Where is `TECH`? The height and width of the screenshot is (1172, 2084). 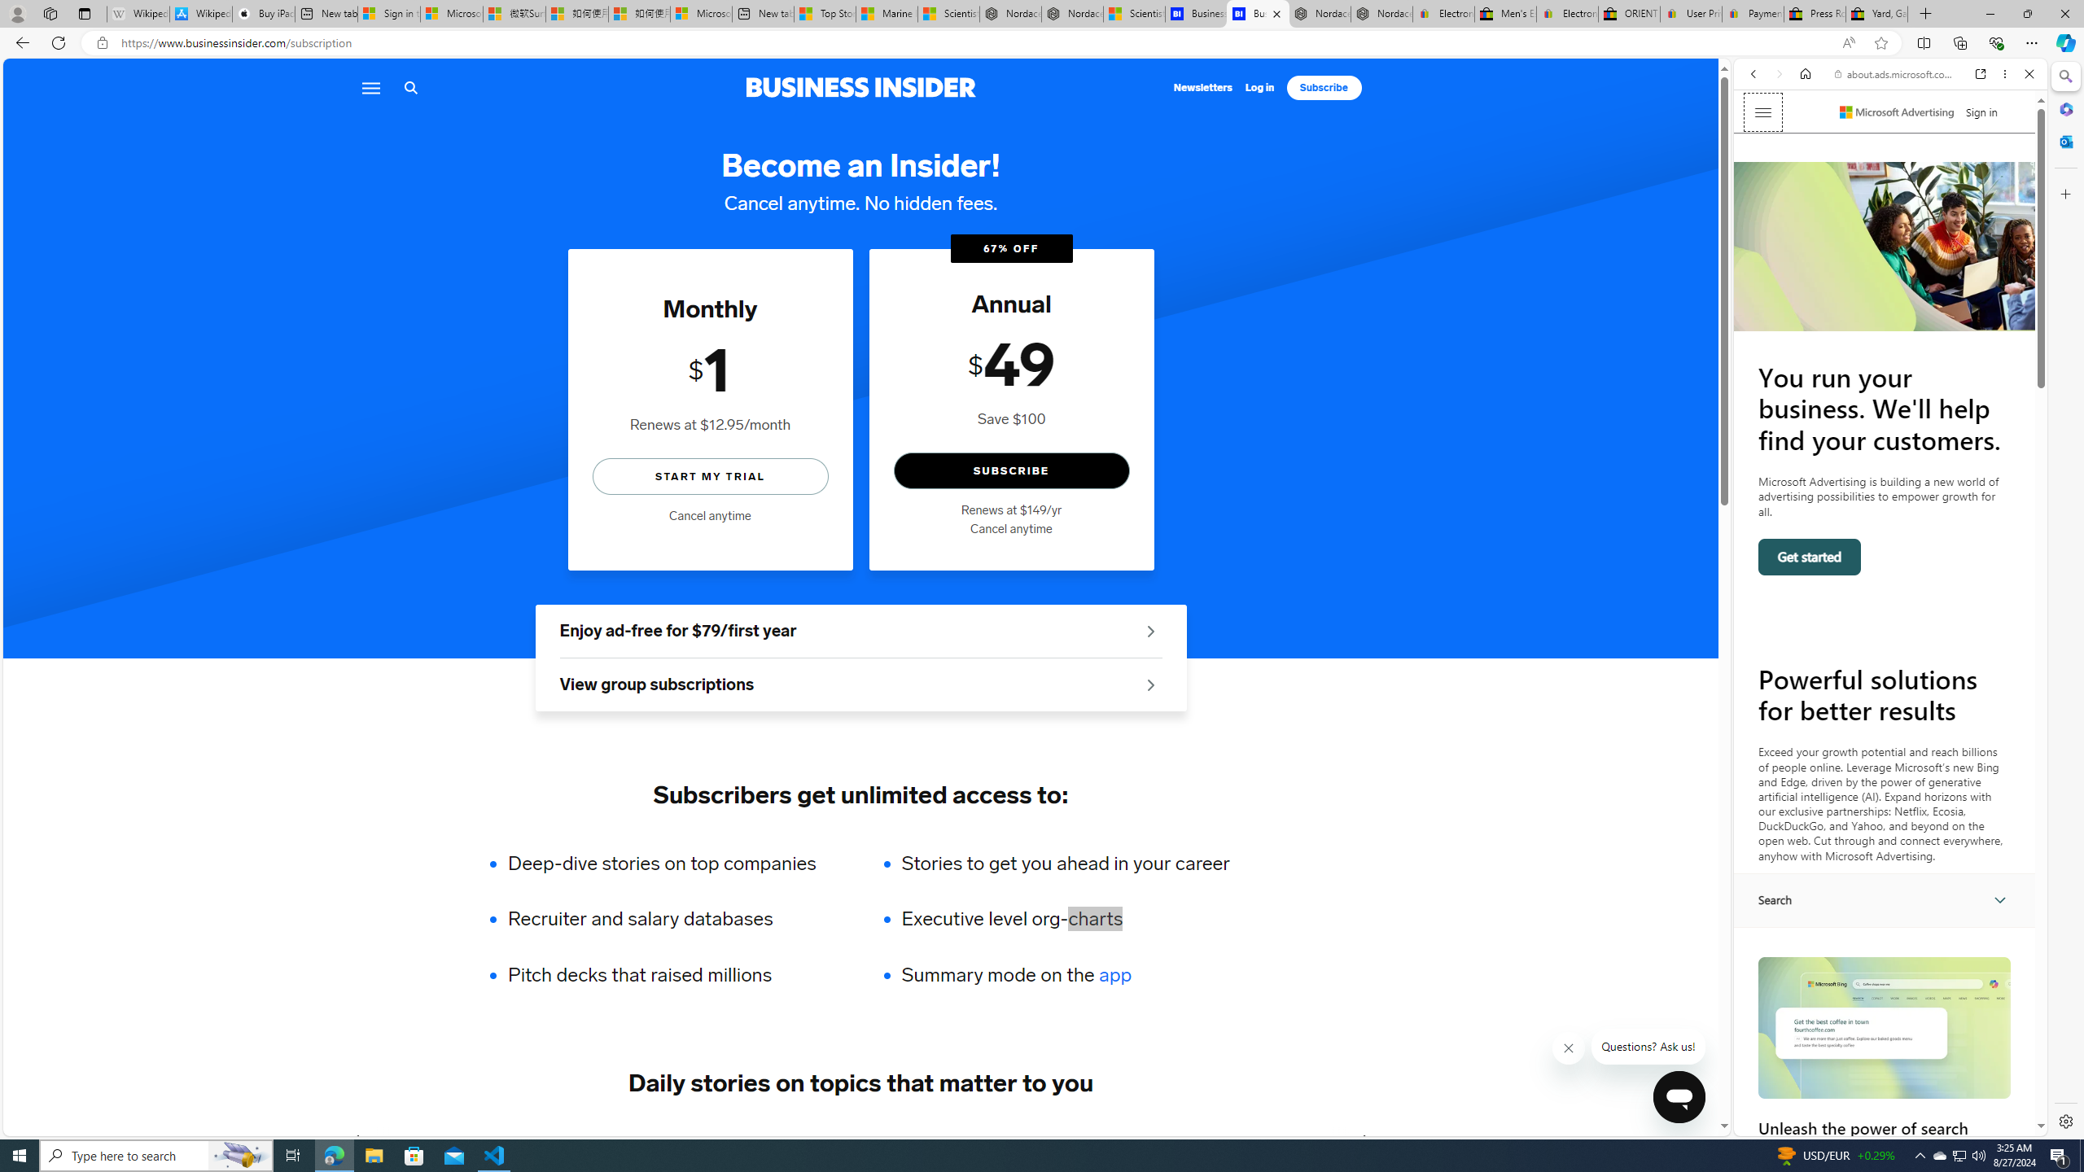
TECH is located at coordinates (402, 1139).